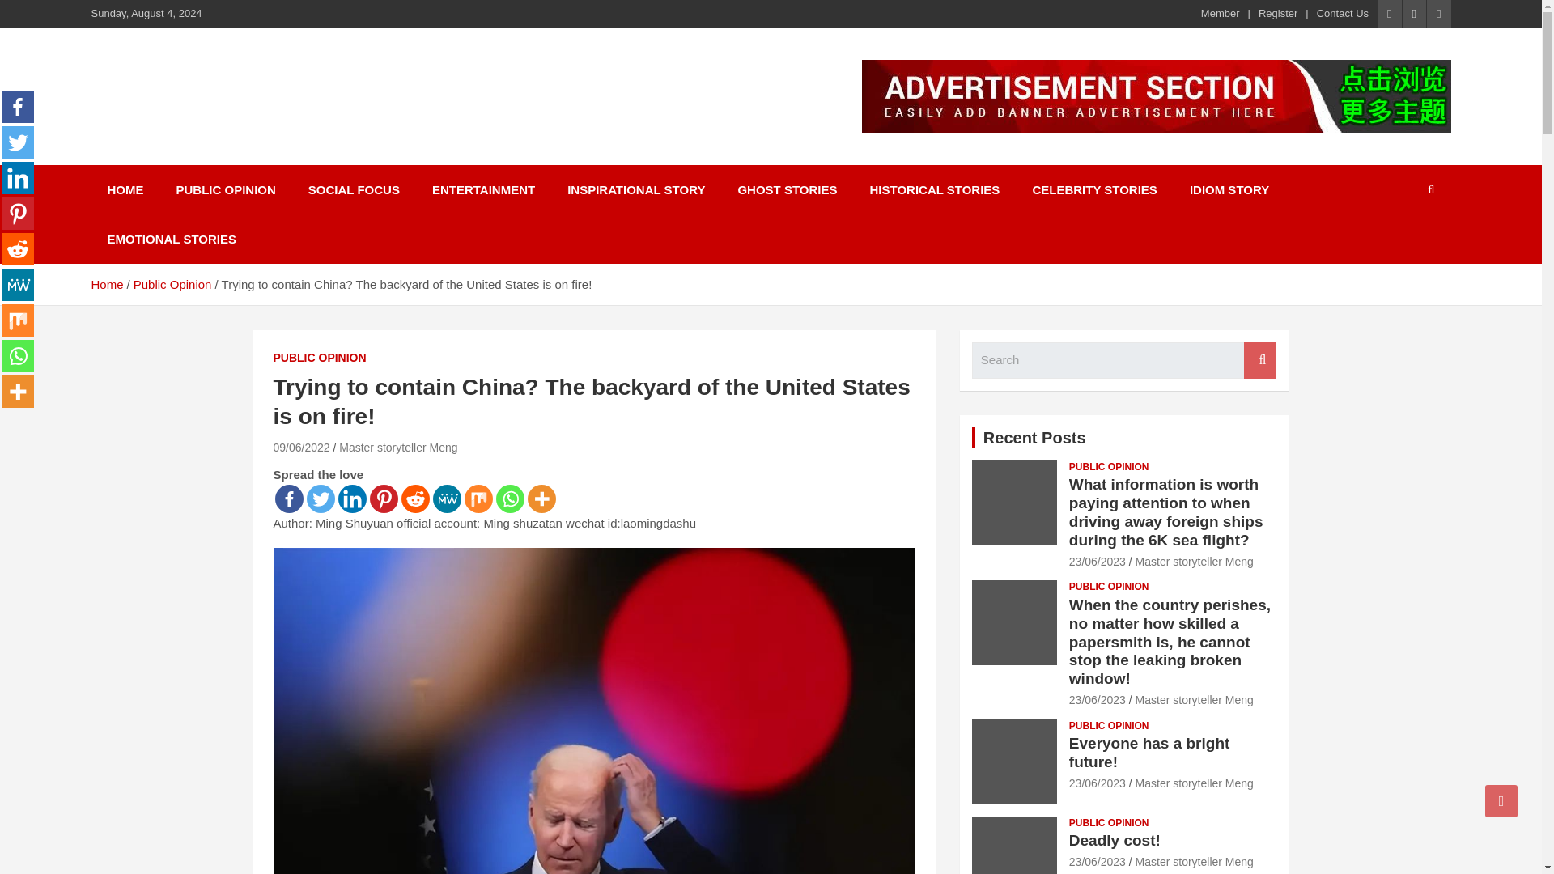 Image resolution: width=1554 pixels, height=874 pixels. I want to click on INSPIRATIONAL STORY, so click(636, 189).